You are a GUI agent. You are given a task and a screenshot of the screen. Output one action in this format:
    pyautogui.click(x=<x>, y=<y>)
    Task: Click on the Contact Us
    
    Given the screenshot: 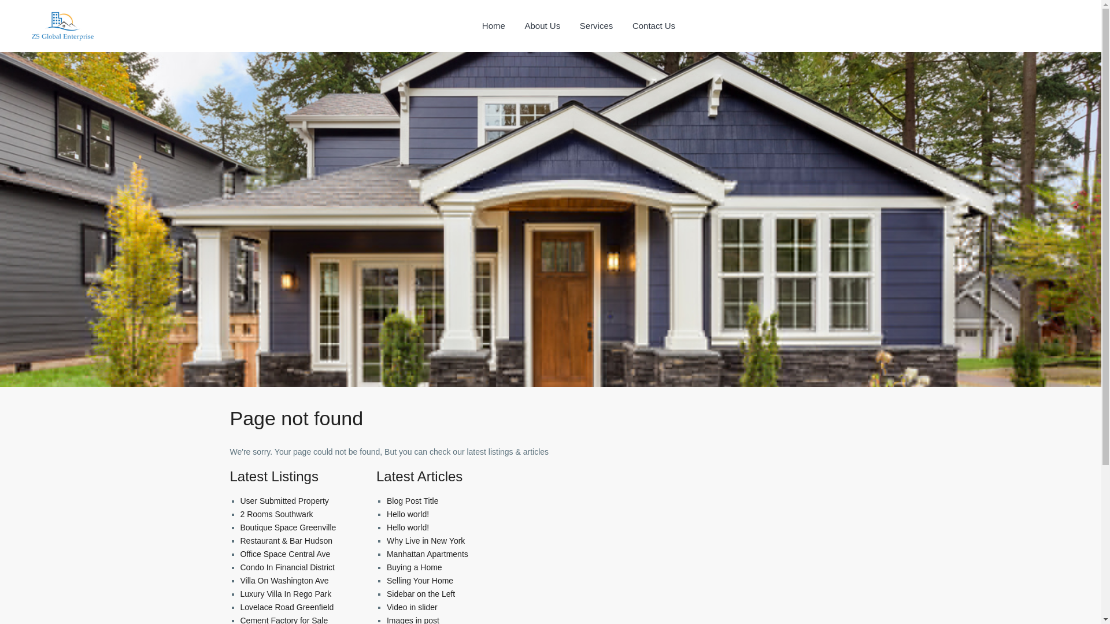 What is the action you would take?
    pyautogui.click(x=653, y=25)
    